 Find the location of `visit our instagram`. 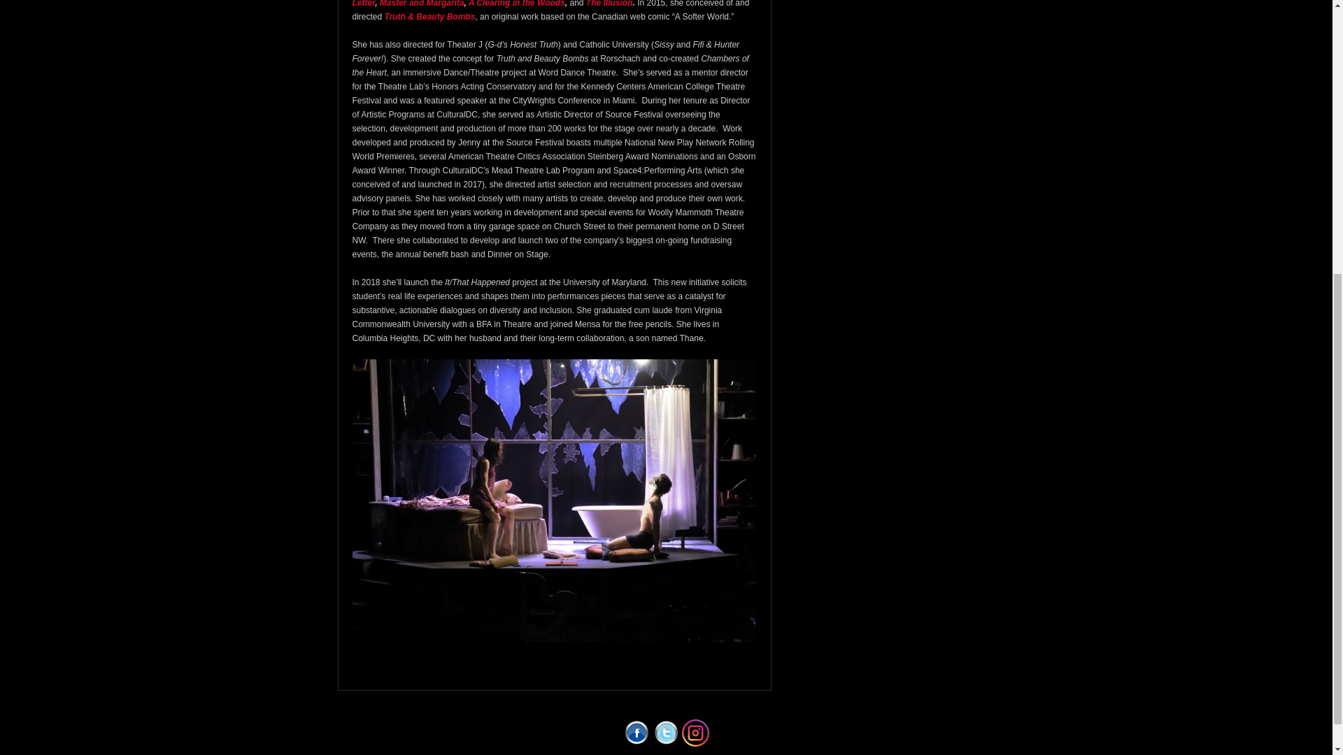

visit our instagram is located at coordinates (695, 733).